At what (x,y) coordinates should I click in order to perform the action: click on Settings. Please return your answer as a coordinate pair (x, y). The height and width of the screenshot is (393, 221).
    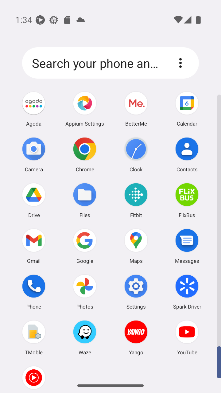
    Looking at the image, I should click on (136, 292).